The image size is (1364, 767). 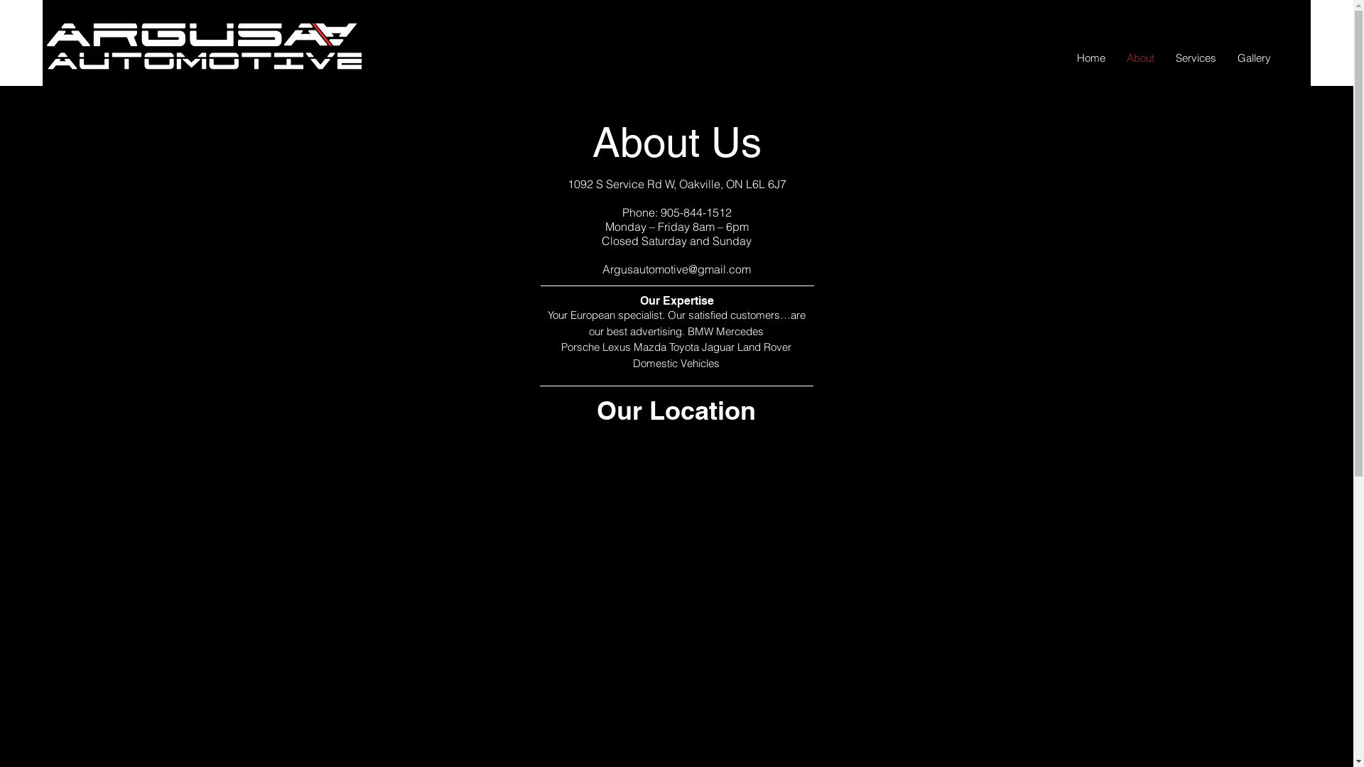 What do you see at coordinates (1141, 58) in the screenshot?
I see `About` at bounding box center [1141, 58].